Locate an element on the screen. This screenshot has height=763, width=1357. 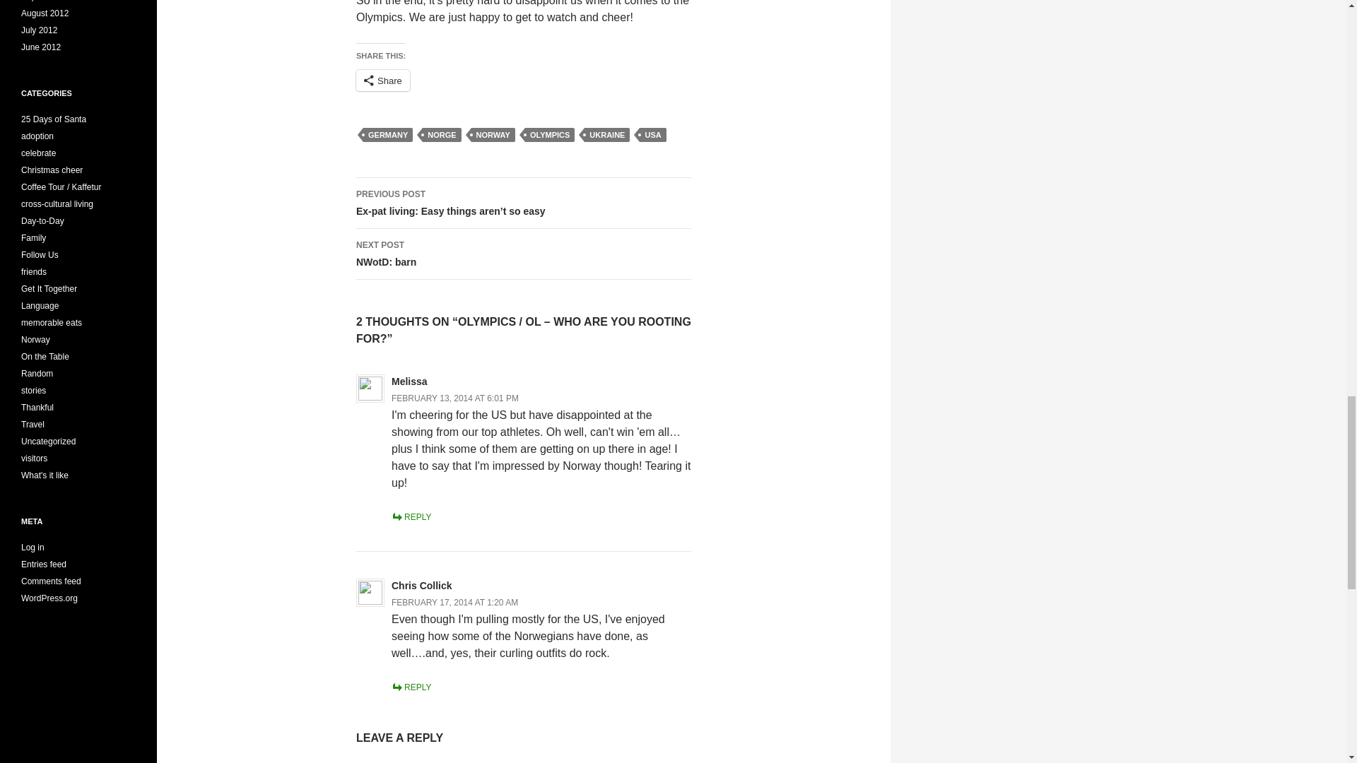
Share is located at coordinates (382, 81).